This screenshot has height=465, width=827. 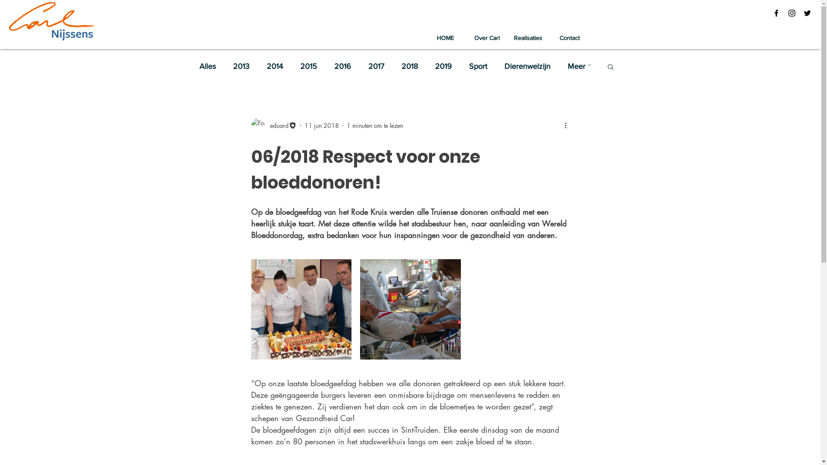 What do you see at coordinates (274, 66) in the screenshot?
I see `2014` at bounding box center [274, 66].